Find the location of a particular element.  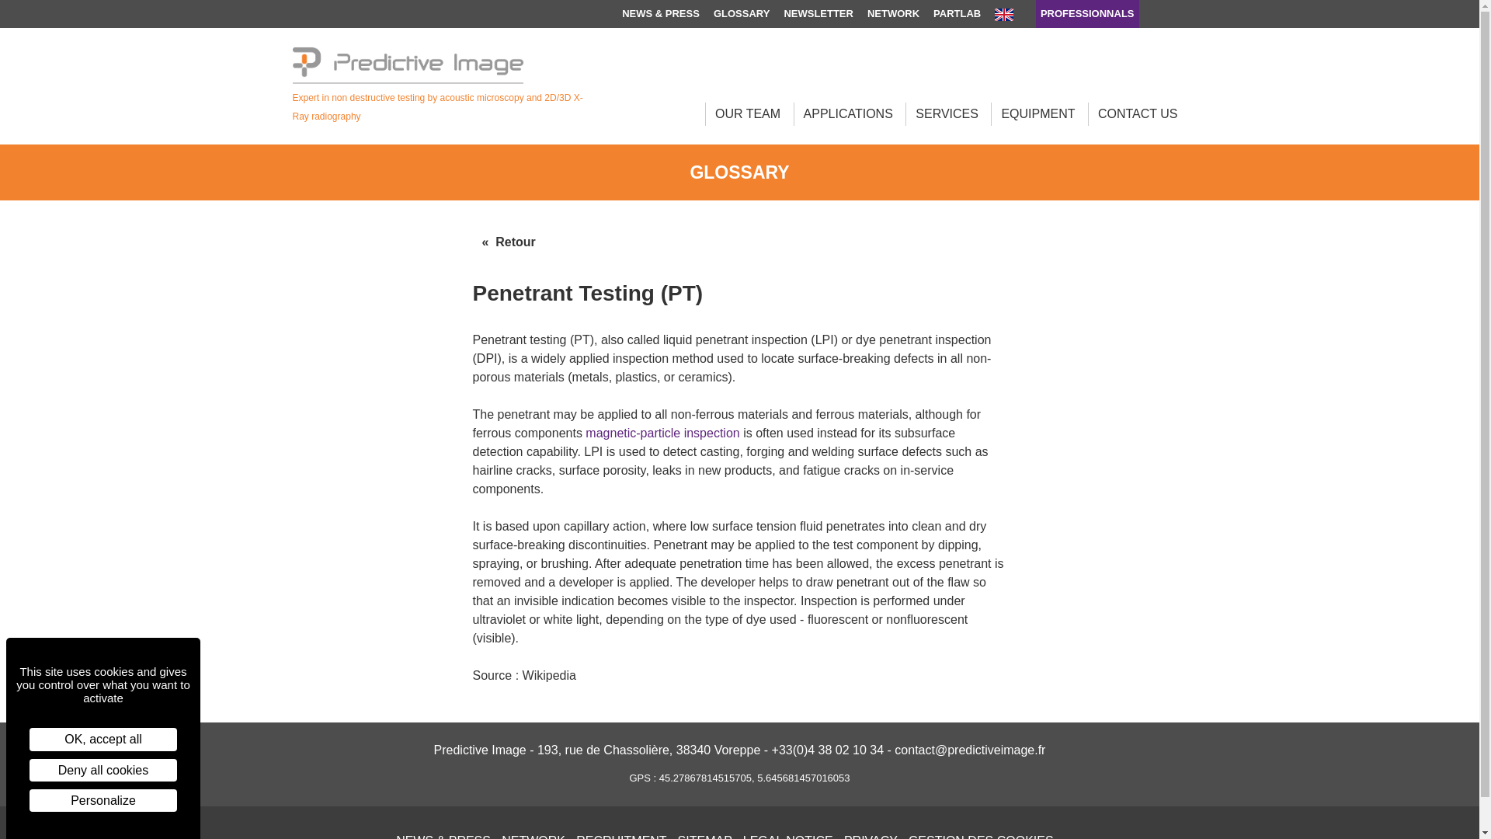

magnetic-particle inspection is located at coordinates (662, 432).